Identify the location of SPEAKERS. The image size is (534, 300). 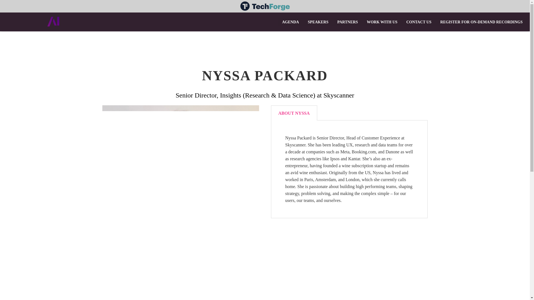
(318, 22).